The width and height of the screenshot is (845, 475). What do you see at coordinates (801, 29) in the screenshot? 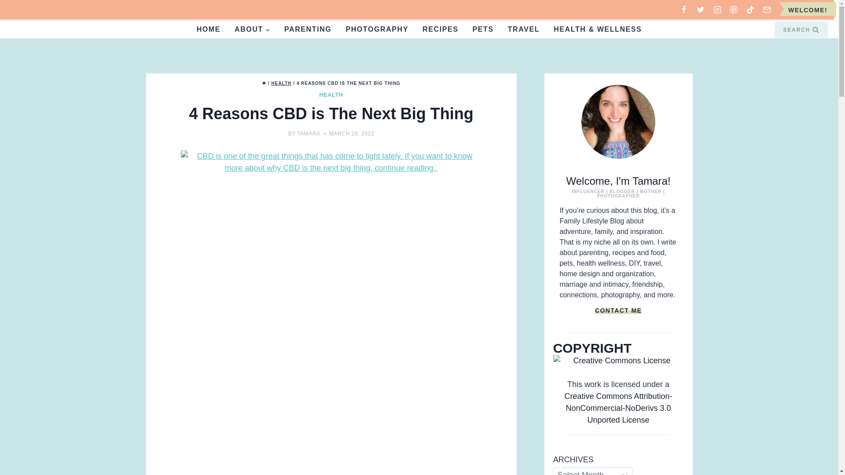
I see `SEARCH` at bounding box center [801, 29].